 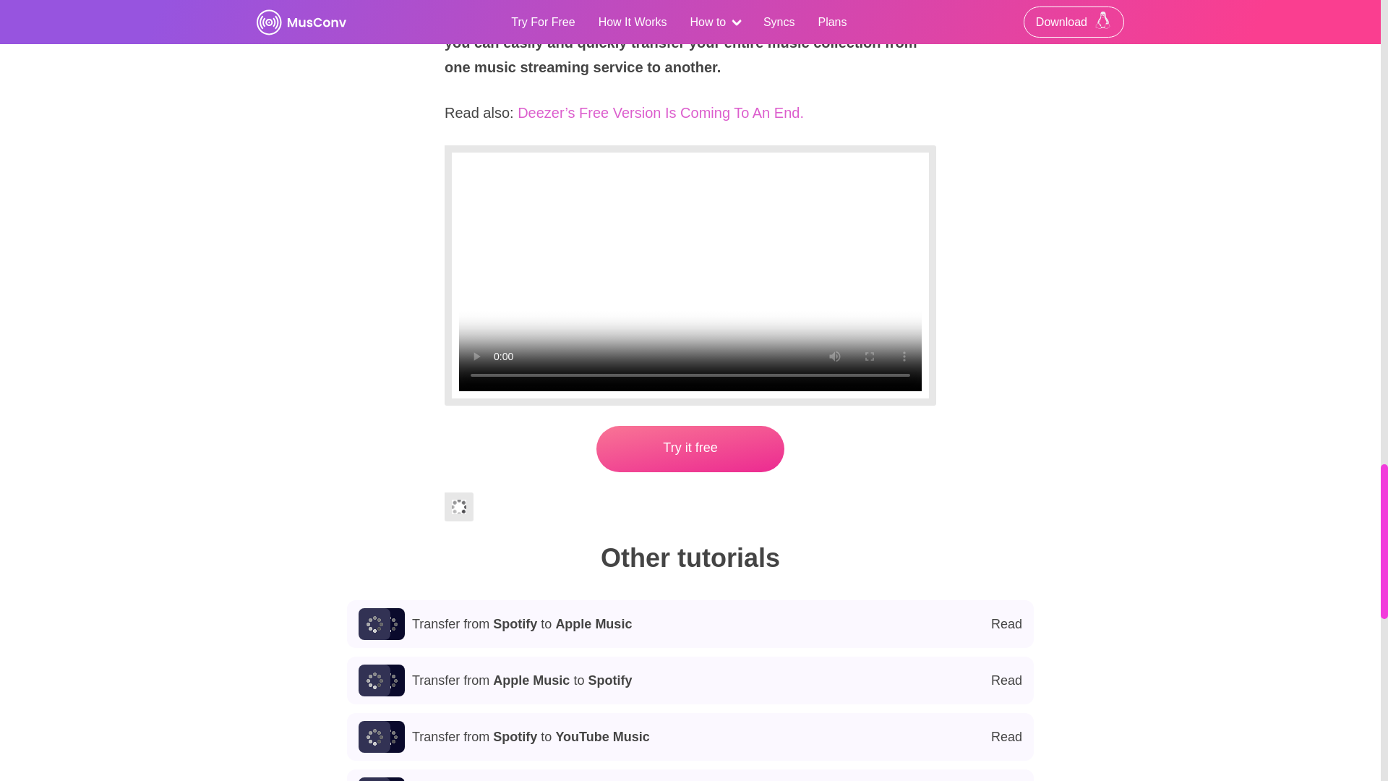 What do you see at coordinates (690, 623) in the screenshot?
I see `Try it free` at bounding box center [690, 623].